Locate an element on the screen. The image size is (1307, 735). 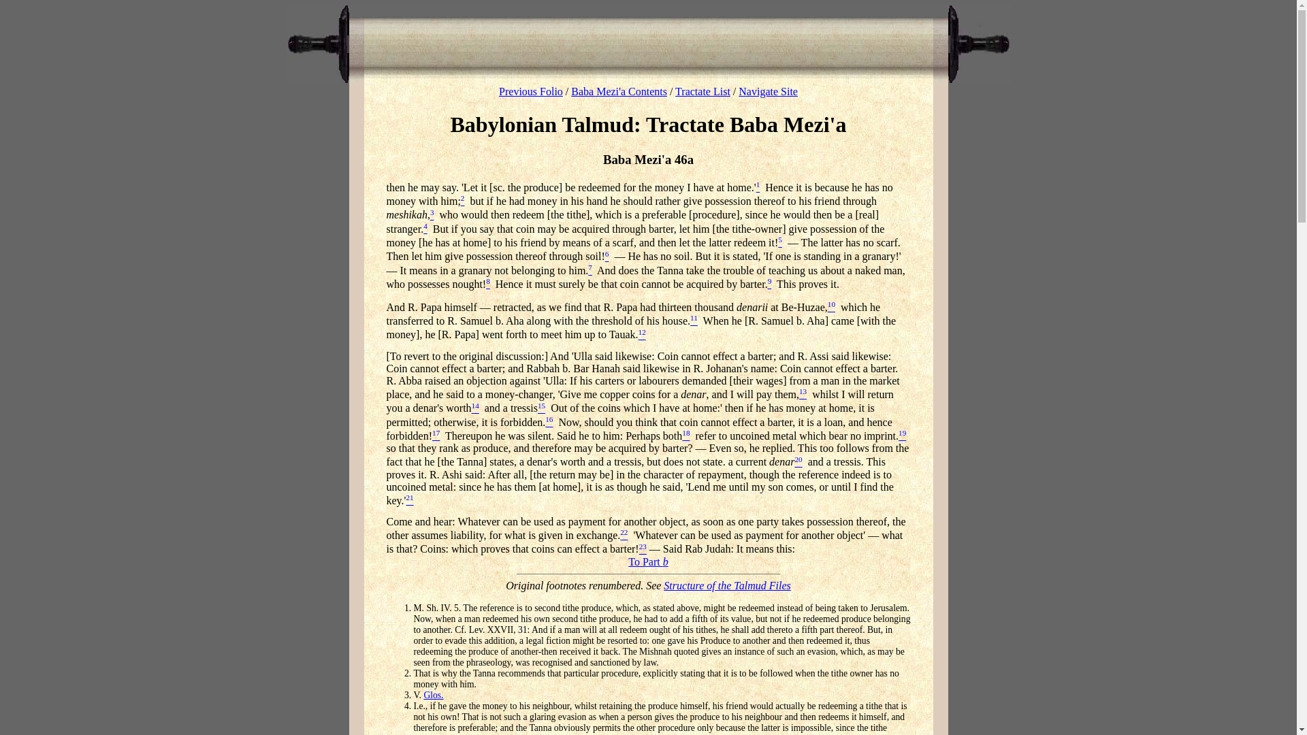
20 is located at coordinates (798, 461).